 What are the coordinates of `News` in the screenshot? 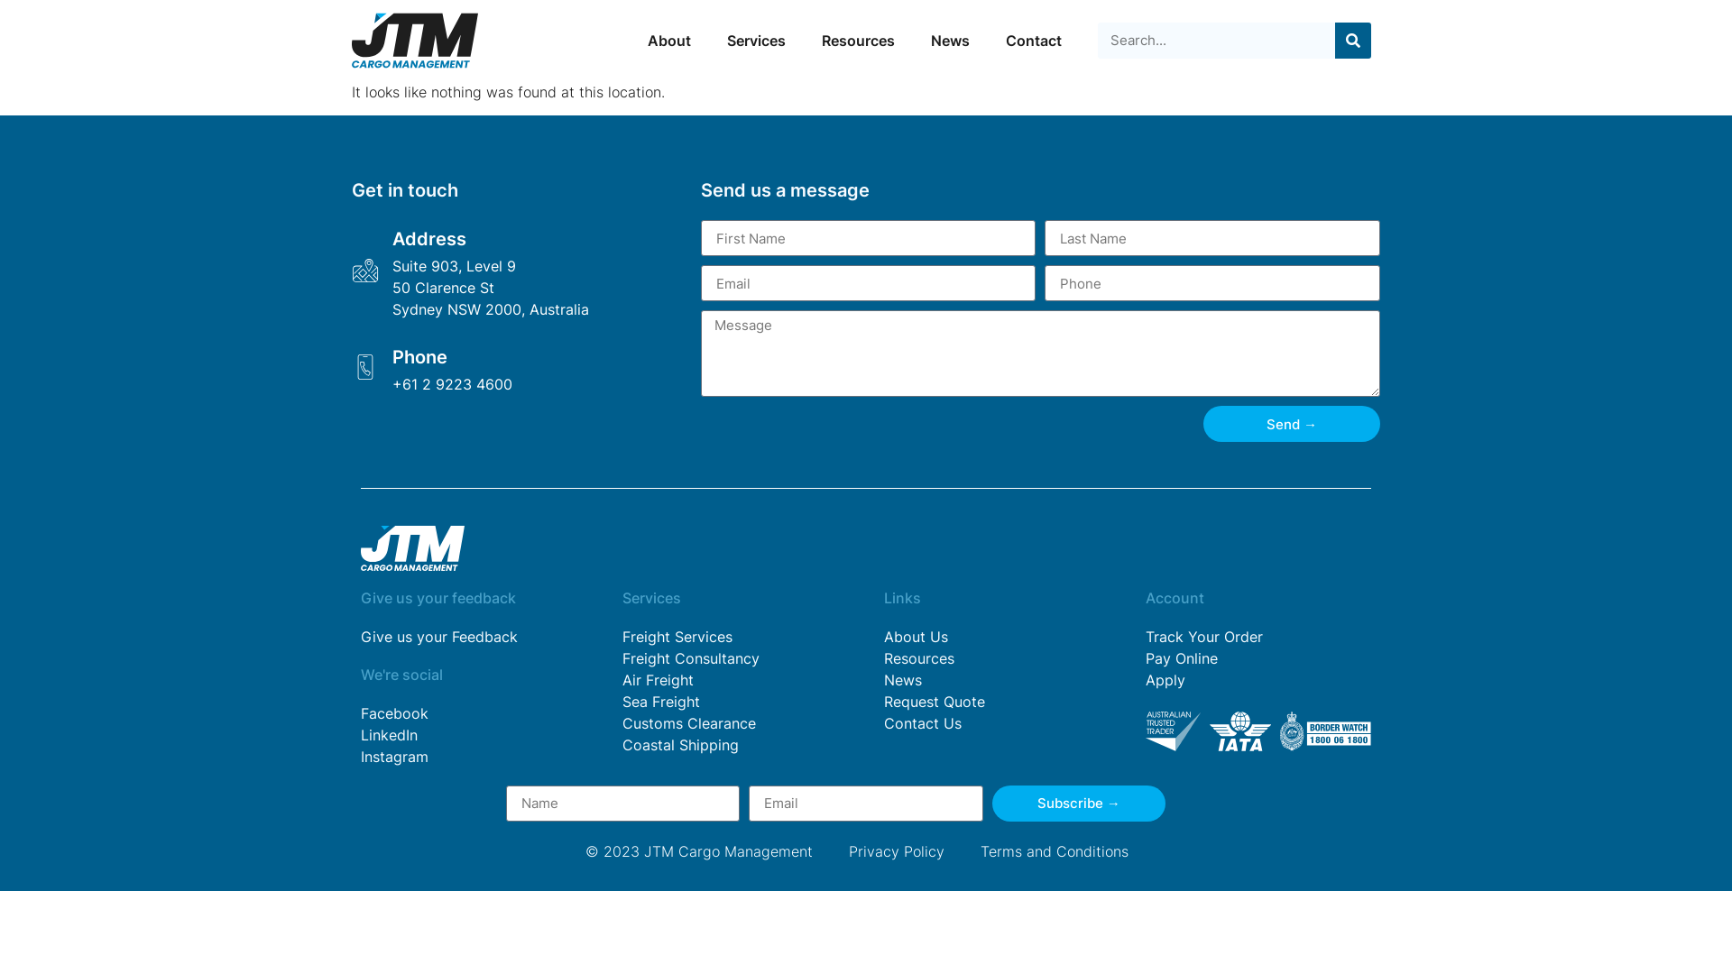 It's located at (996, 680).